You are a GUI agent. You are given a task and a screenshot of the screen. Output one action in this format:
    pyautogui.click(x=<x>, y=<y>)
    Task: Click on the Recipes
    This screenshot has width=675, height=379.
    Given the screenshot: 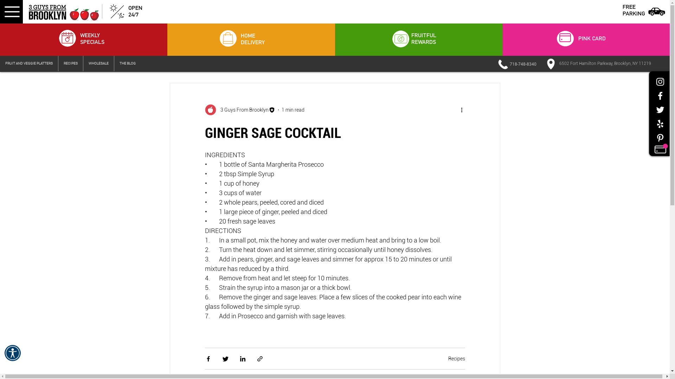 What is the action you would take?
    pyautogui.click(x=456, y=359)
    